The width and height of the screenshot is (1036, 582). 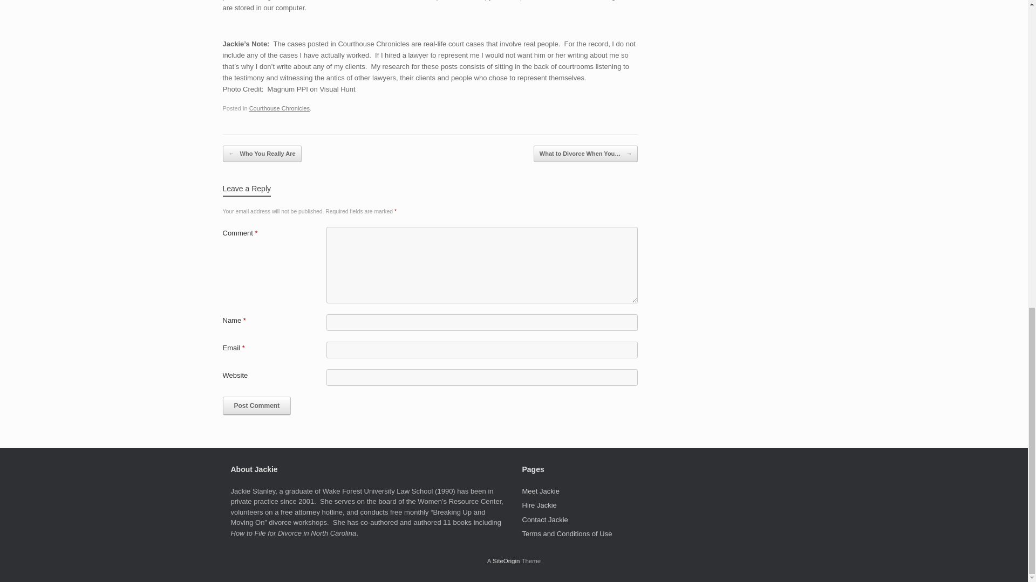 What do you see at coordinates (257, 405) in the screenshot?
I see `Post Comment` at bounding box center [257, 405].